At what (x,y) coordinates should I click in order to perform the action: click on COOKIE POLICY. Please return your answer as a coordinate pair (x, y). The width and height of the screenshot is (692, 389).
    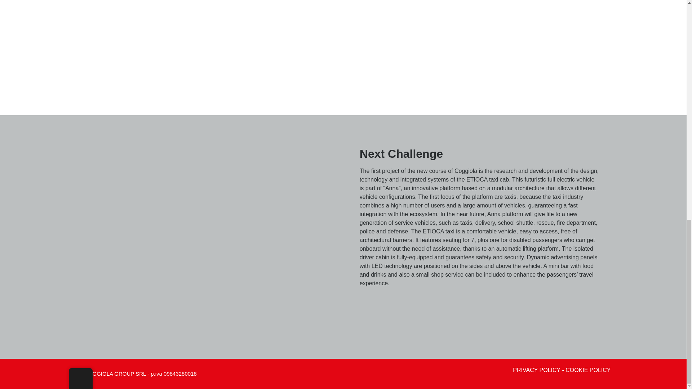
    Looking at the image, I should click on (587, 370).